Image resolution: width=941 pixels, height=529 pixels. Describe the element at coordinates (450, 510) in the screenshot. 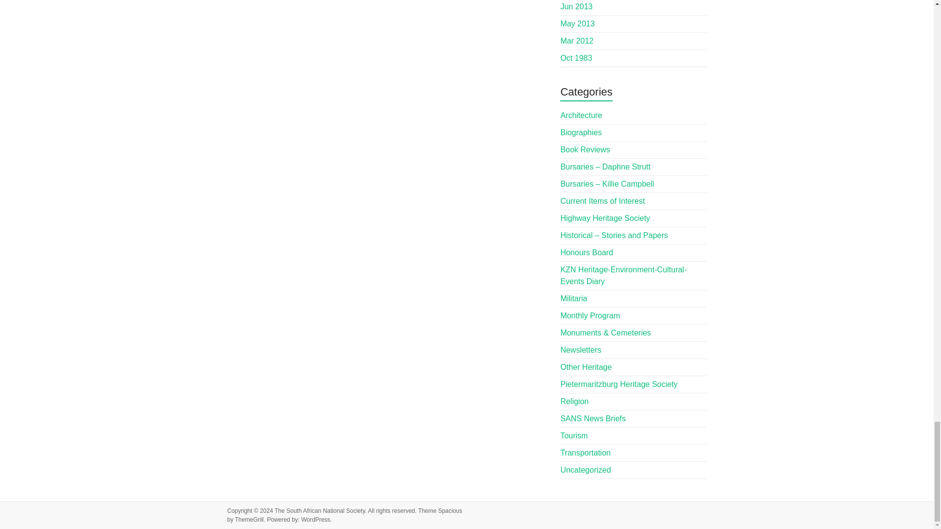

I see `Spacious` at that location.